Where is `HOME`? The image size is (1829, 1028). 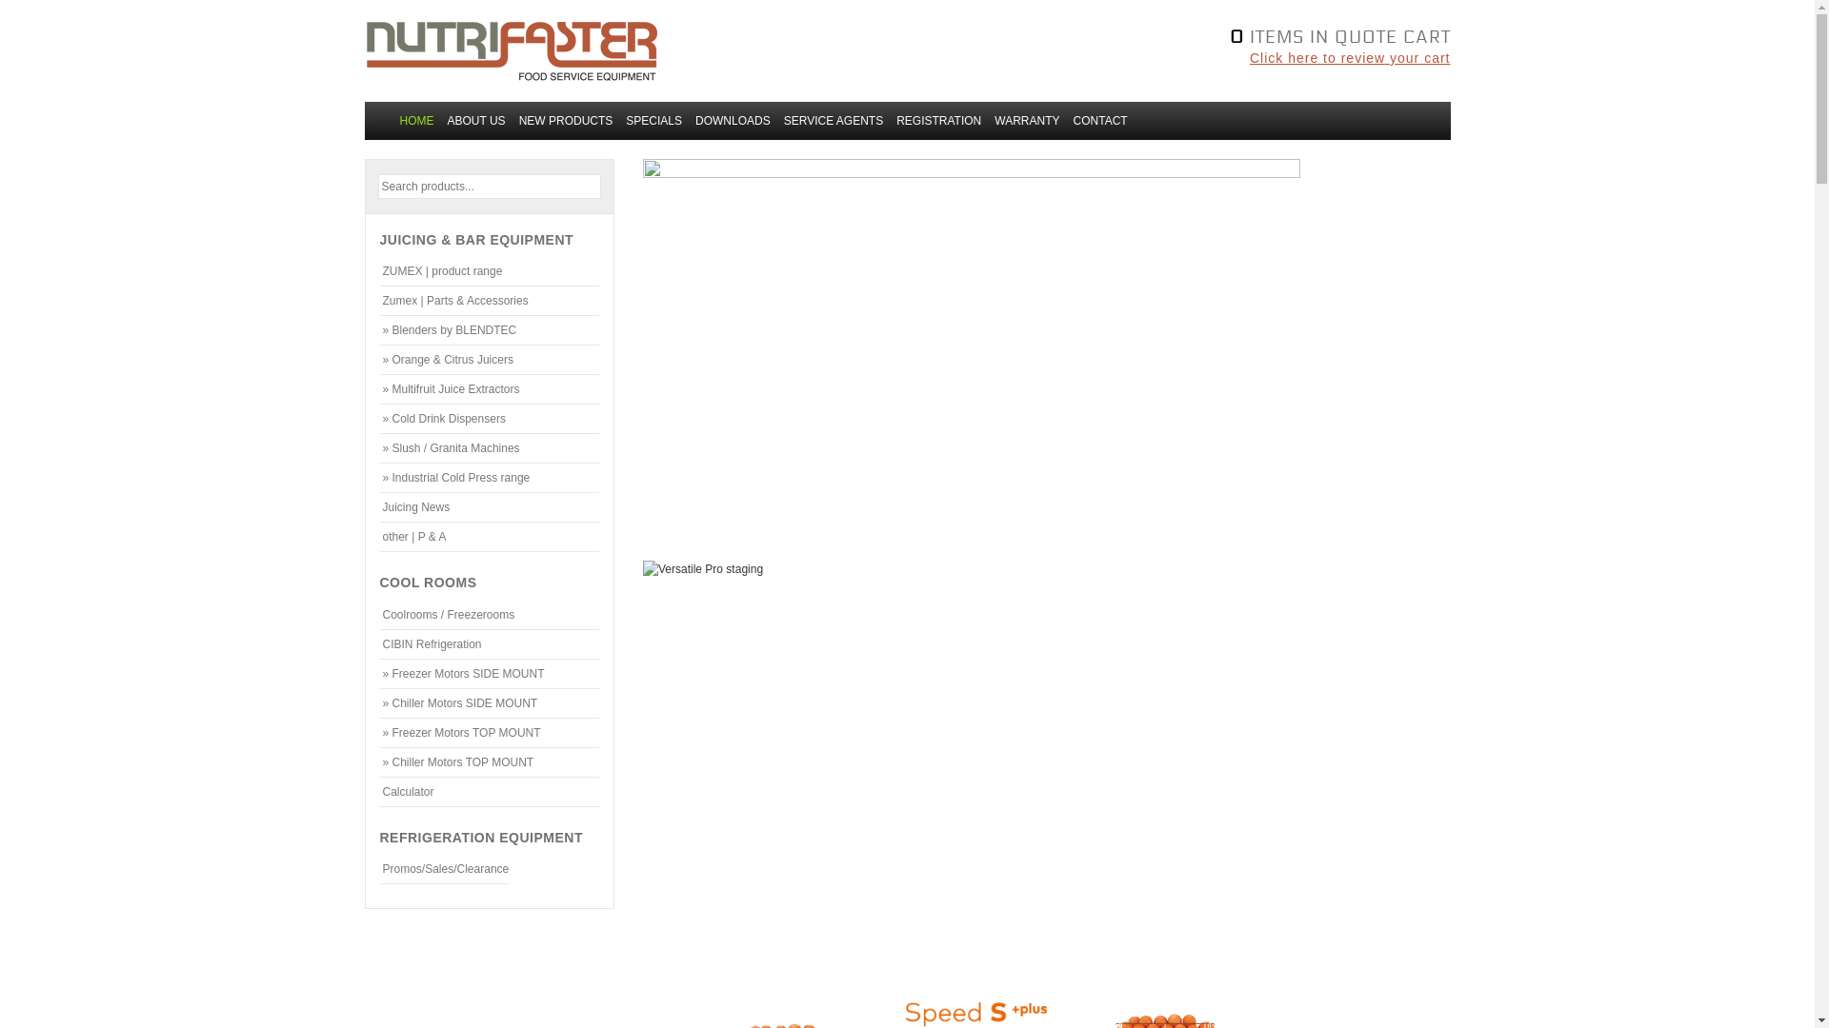
HOME is located at coordinates (416, 121).